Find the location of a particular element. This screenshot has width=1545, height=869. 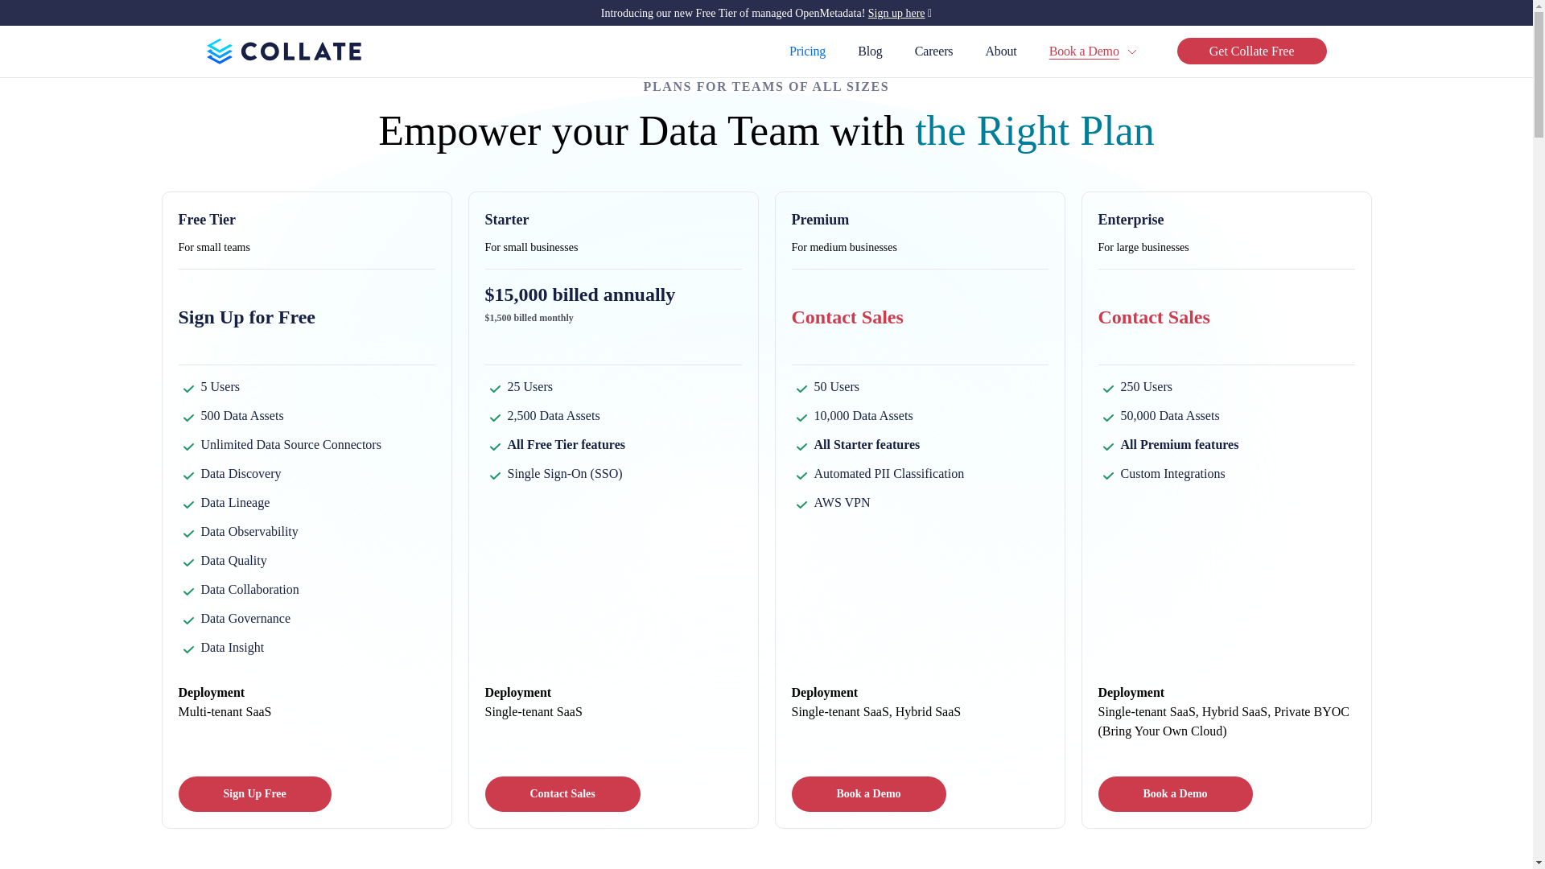

Blog is located at coordinates (869, 51).